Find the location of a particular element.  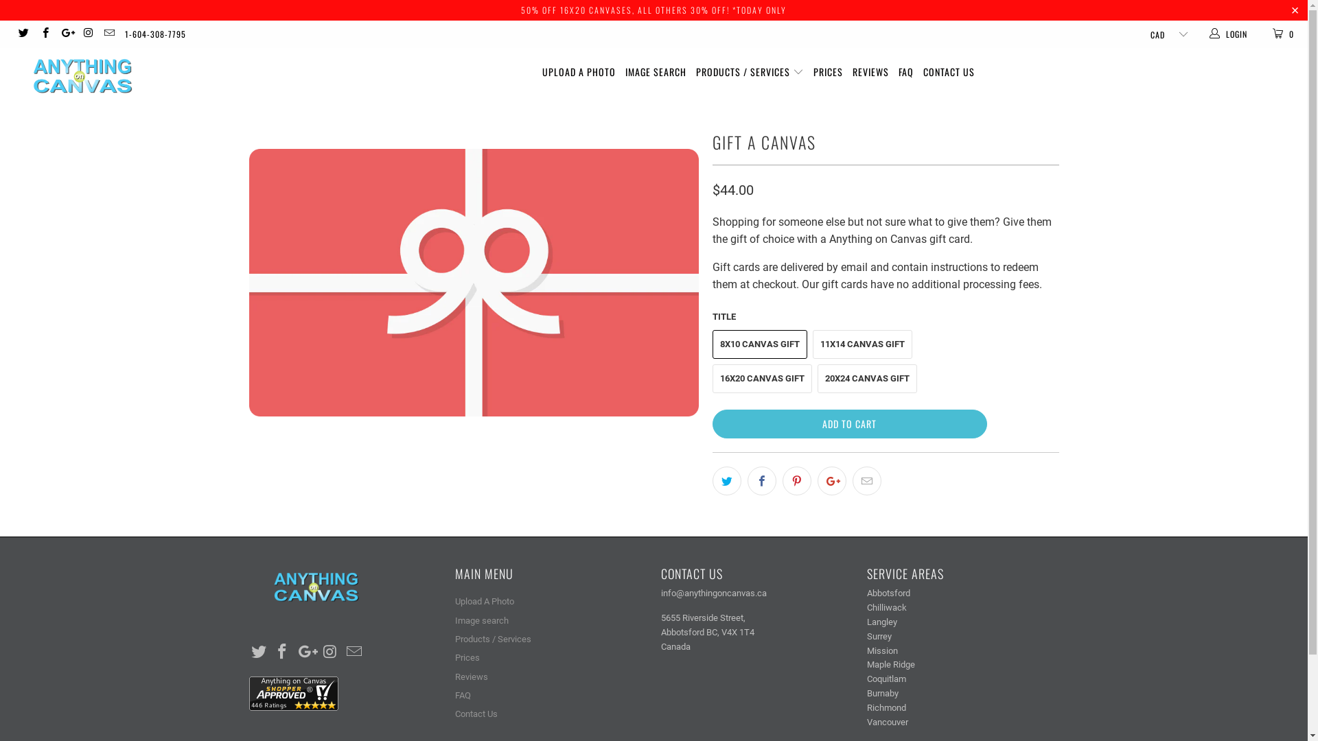

LOGIN is located at coordinates (1229, 34).